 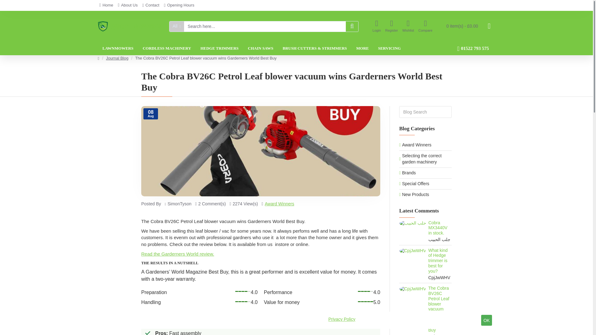 What do you see at coordinates (391, 26) in the screenshot?
I see `Register` at bounding box center [391, 26].